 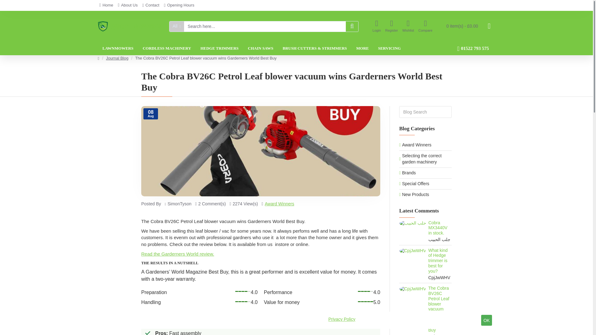 What do you see at coordinates (391, 26) in the screenshot?
I see `Register` at bounding box center [391, 26].